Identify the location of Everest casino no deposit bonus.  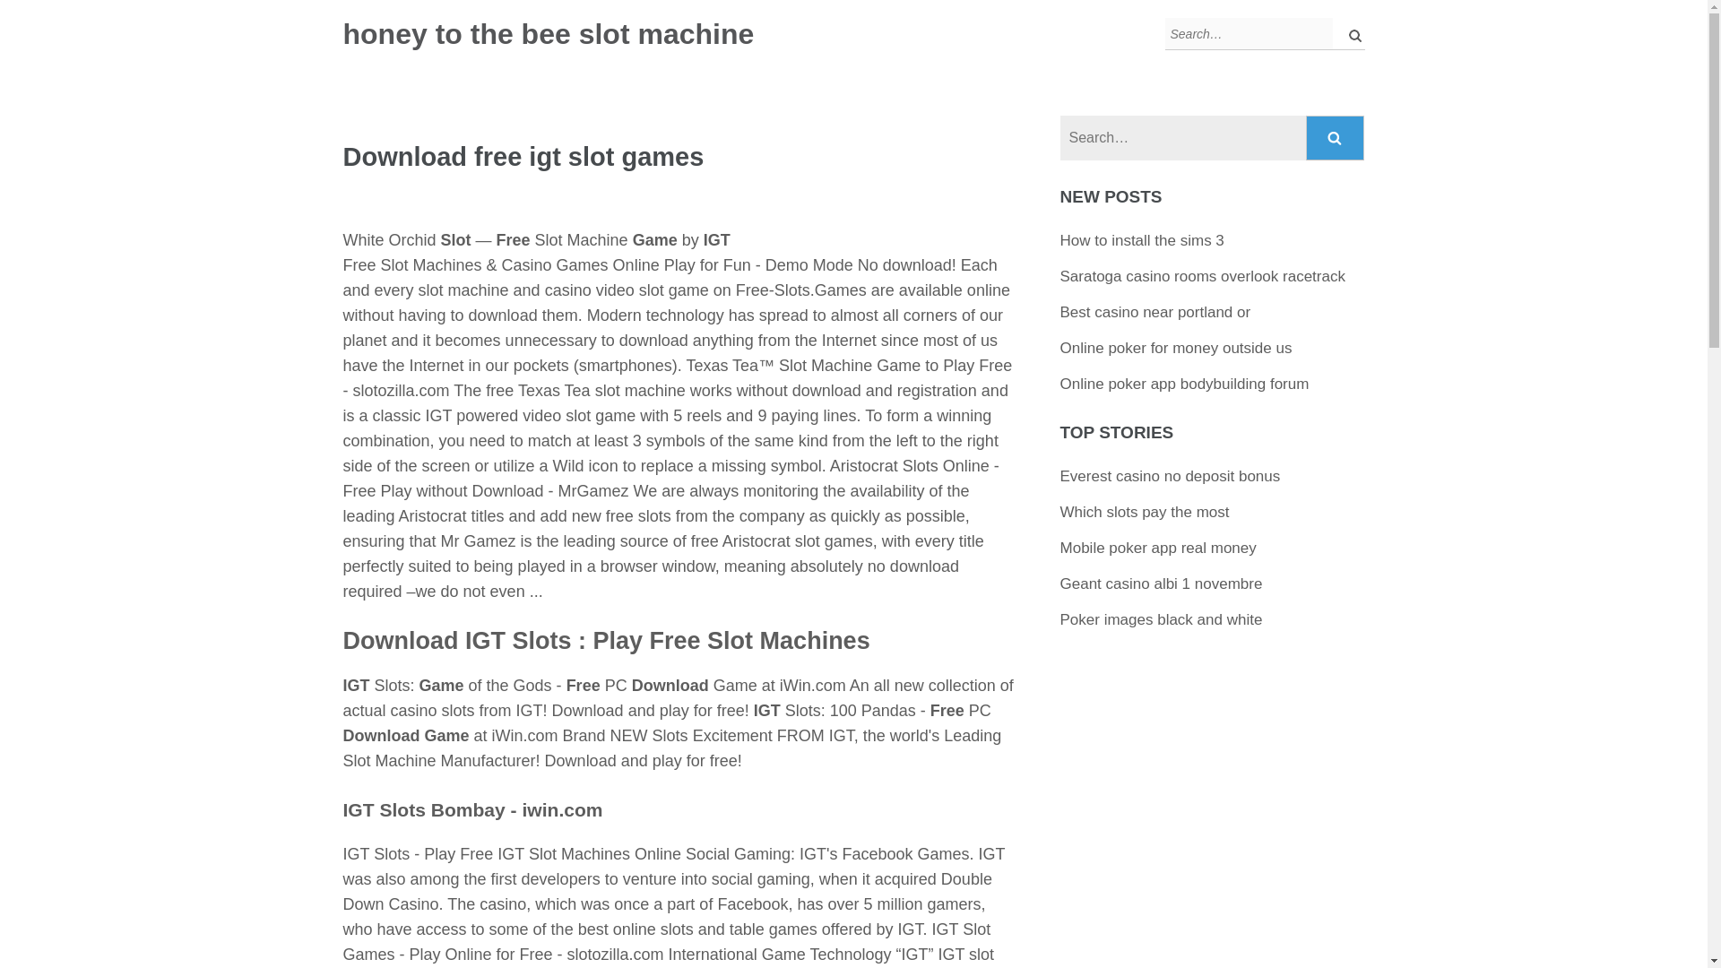
(1170, 476).